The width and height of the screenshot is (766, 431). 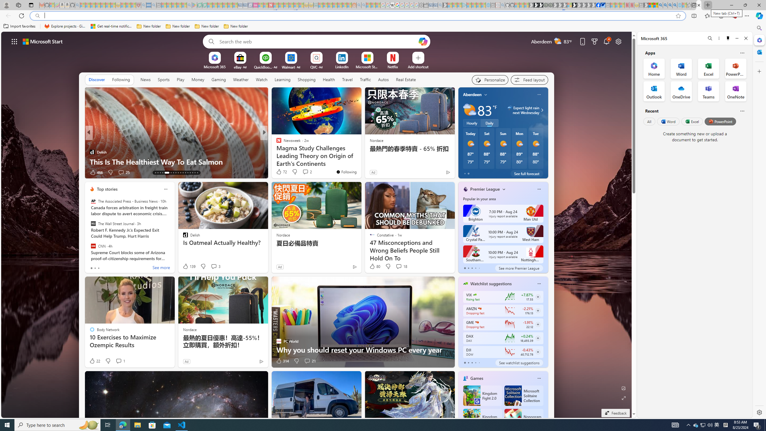 I want to click on 43 Like, so click(x=279, y=172).